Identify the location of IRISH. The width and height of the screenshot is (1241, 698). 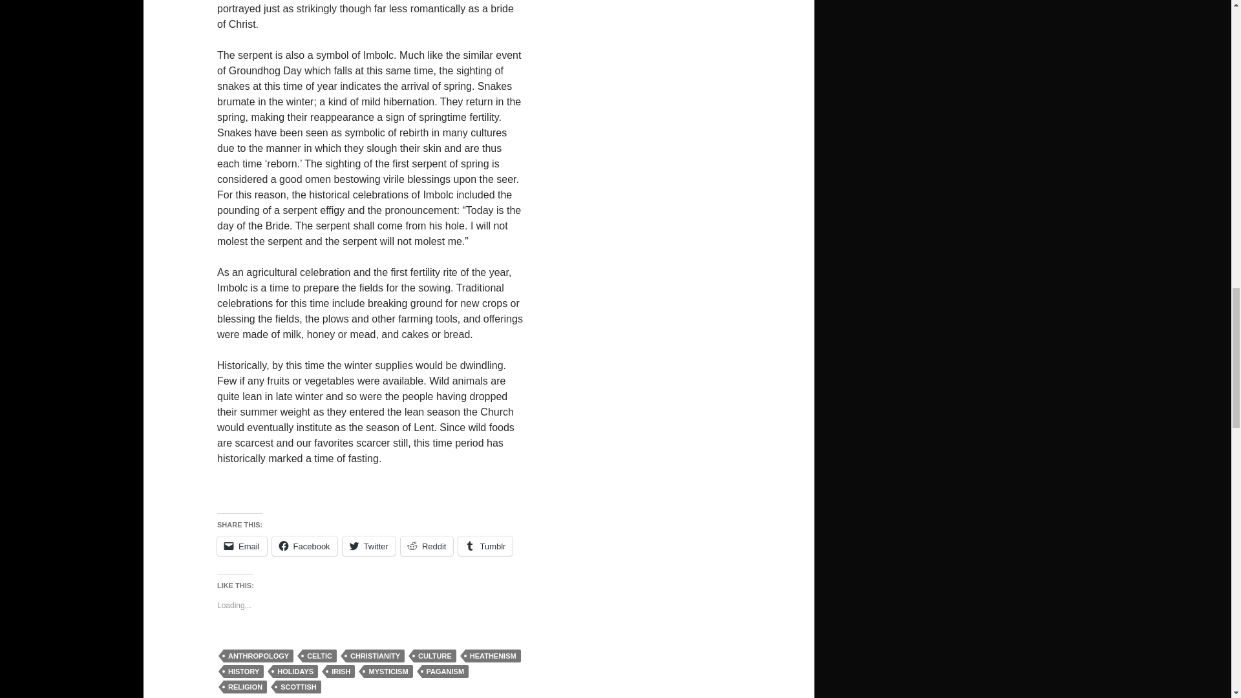
(341, 671).